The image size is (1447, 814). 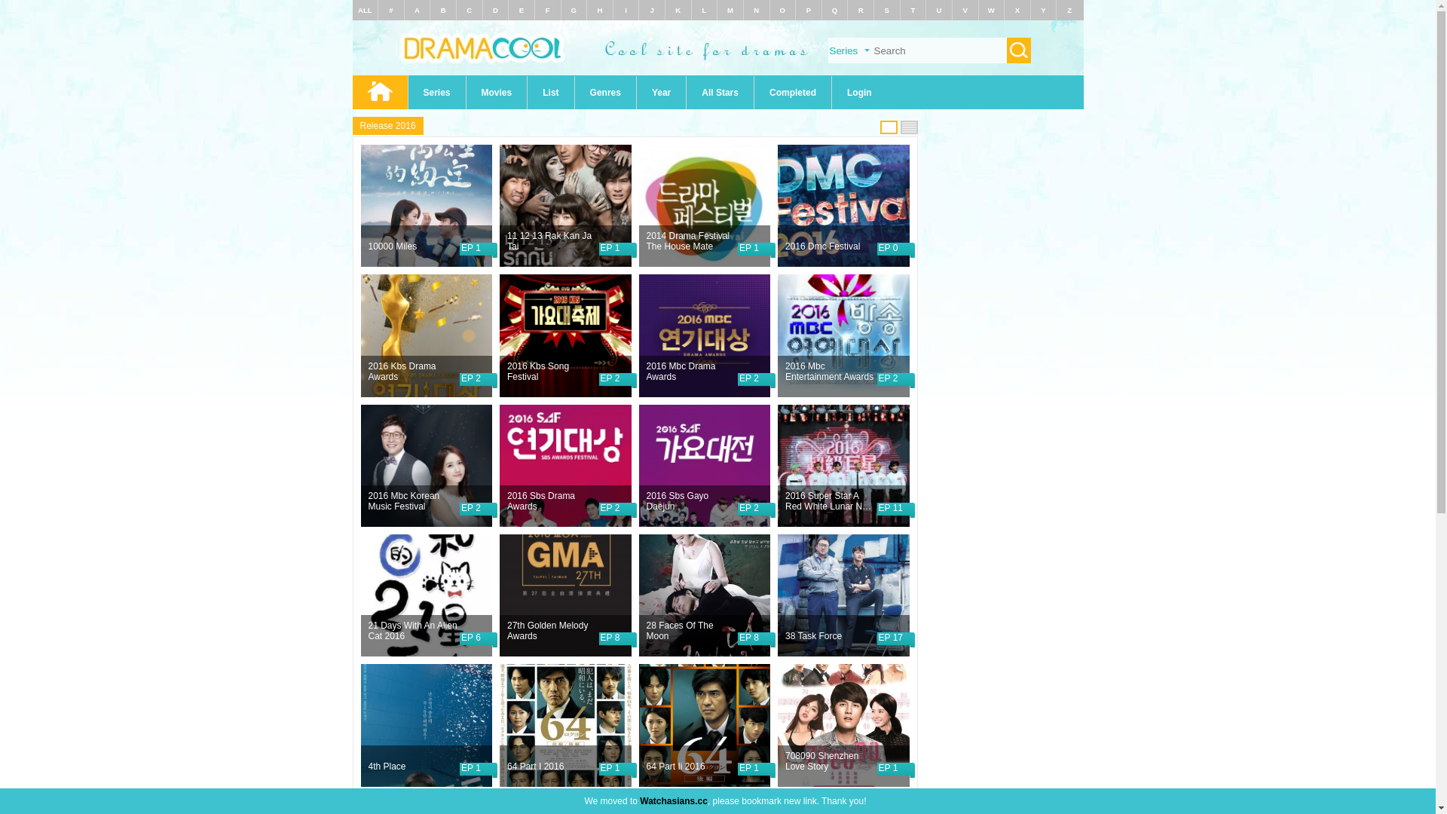 What do you see at coordinates (678, 11) in the screenshot?
I see `K` at bounding box center [678, 11].